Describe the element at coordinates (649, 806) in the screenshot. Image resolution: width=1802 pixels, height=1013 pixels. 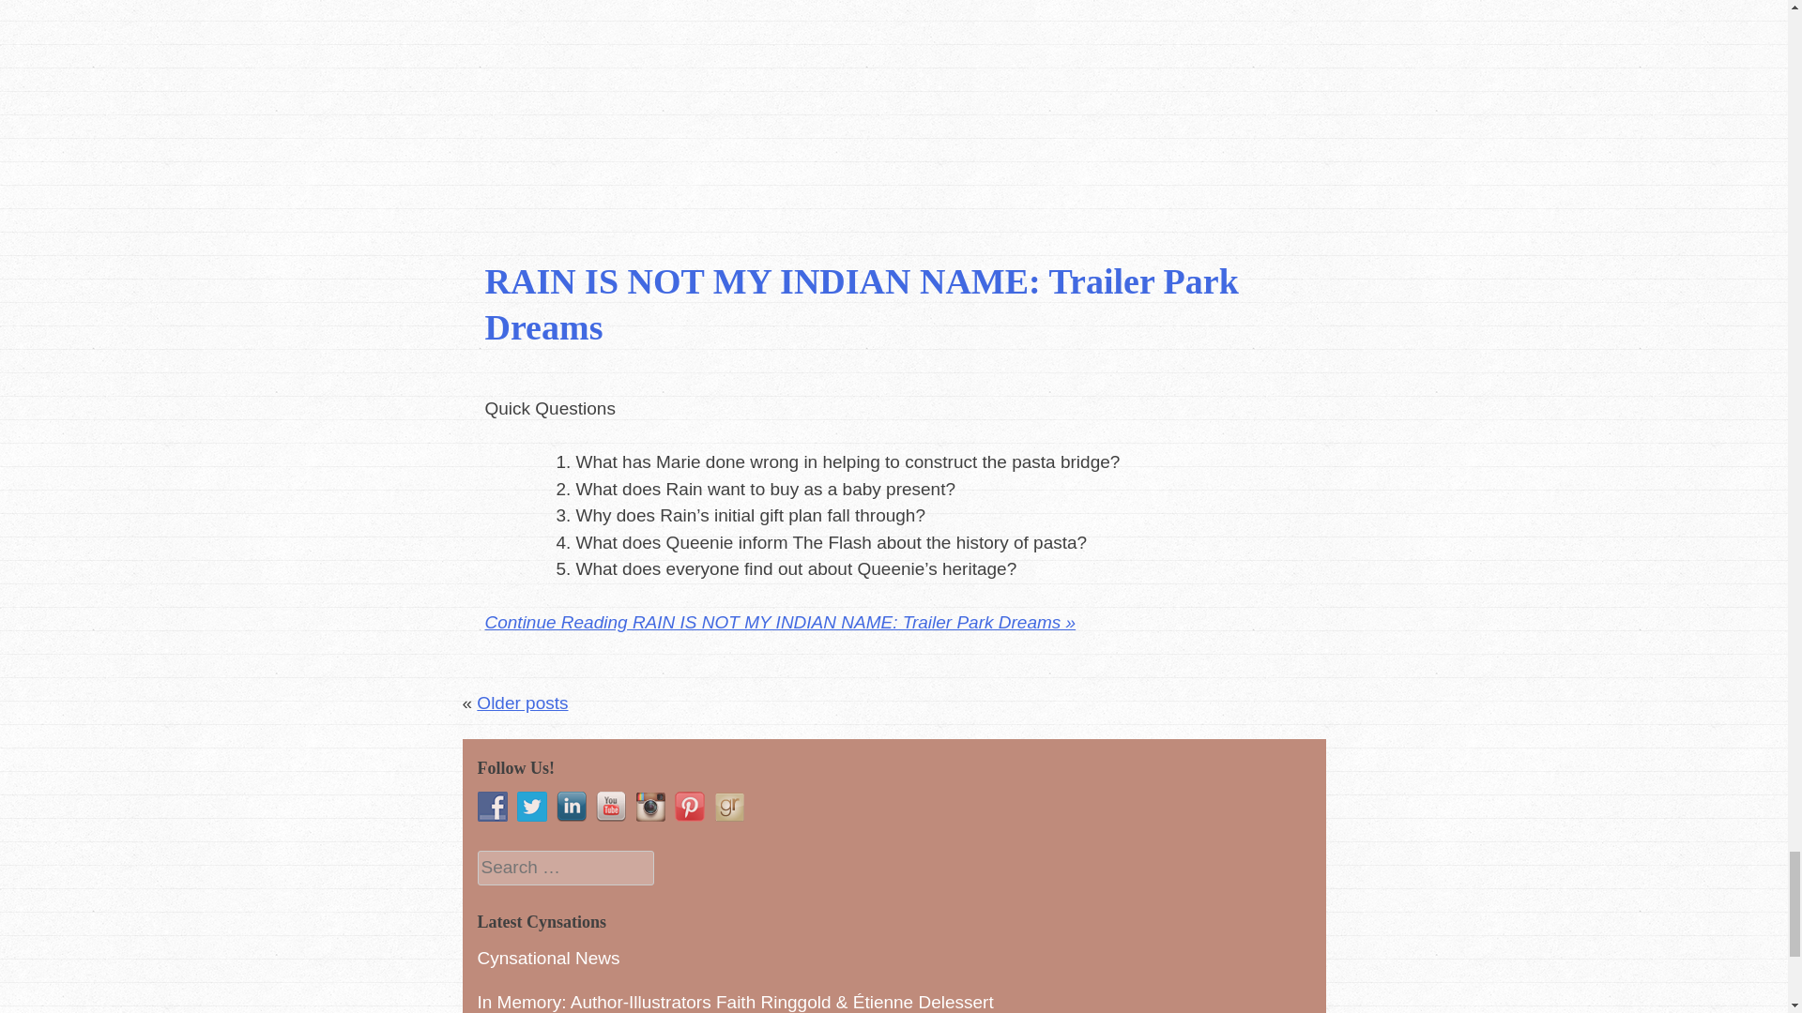
I see `Follow Us on Instagram` at that location.